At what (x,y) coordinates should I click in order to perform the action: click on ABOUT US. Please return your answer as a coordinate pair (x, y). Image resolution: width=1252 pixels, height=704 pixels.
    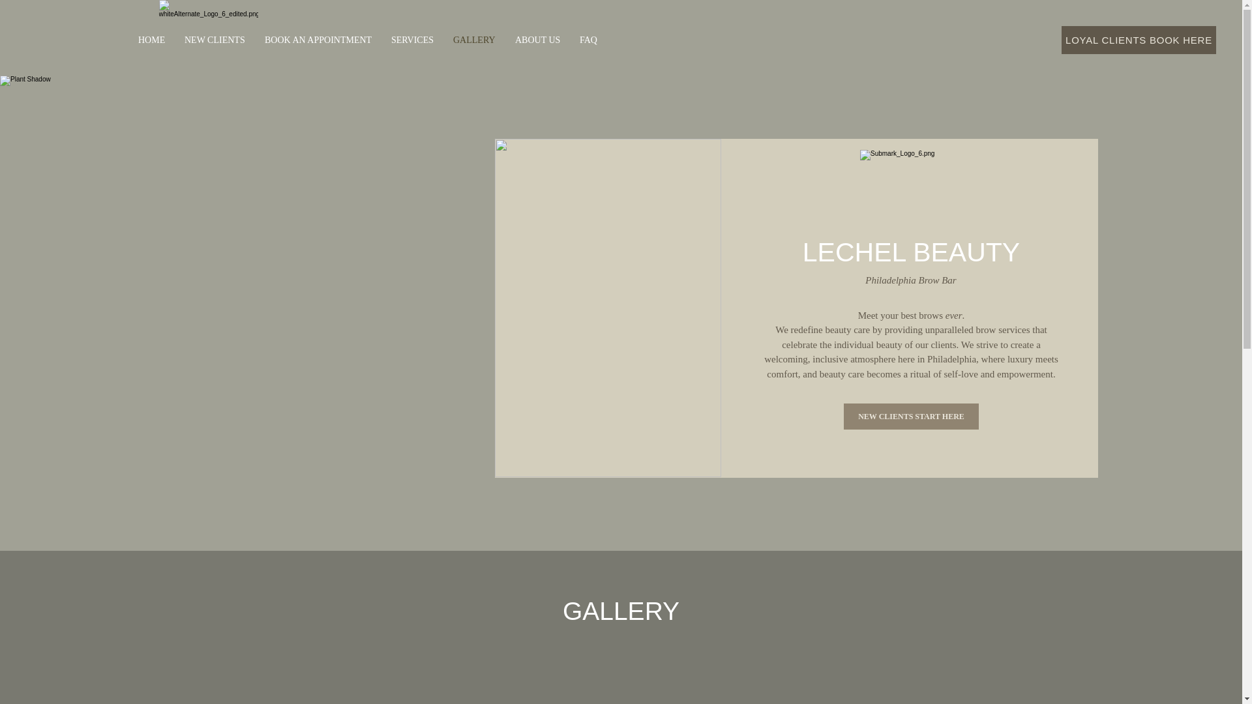
    Looking at the image, I should click on (537, 40).